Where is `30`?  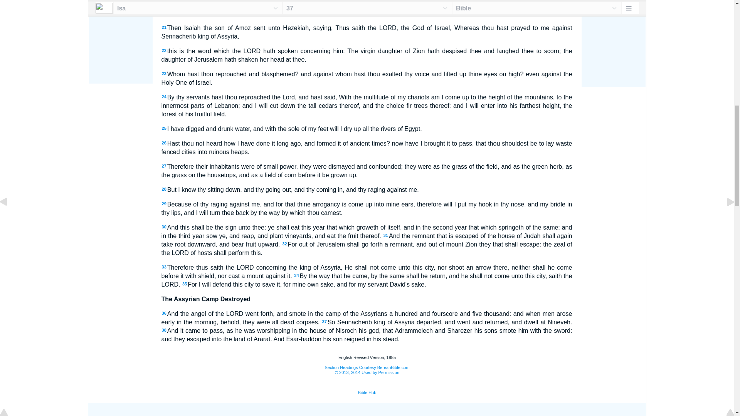
30 is located at coordinates (164, 227).